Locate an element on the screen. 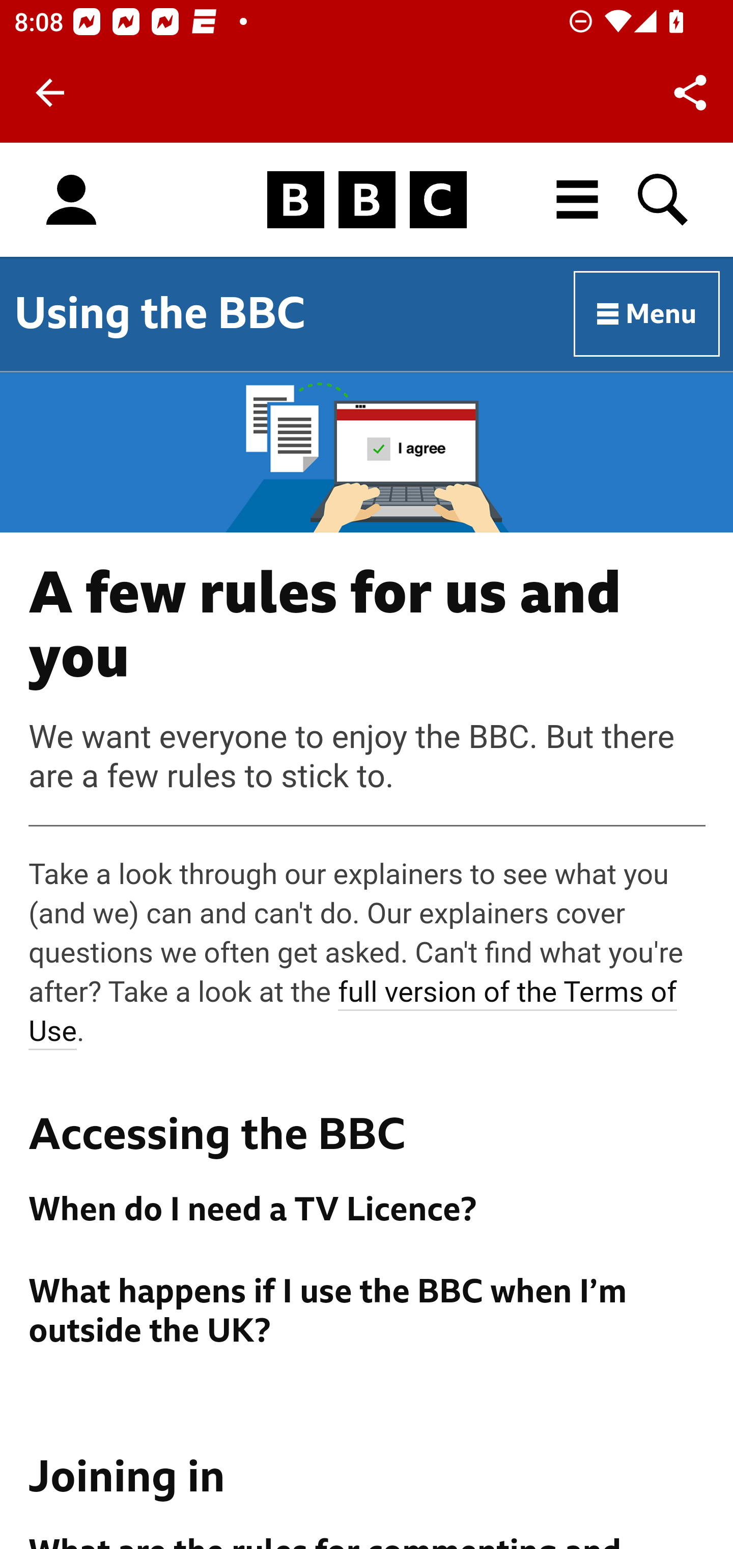 Image resolution: width=733 pixels, height=1549 pixels. Using the BBC is located at coordinates (160, 313).